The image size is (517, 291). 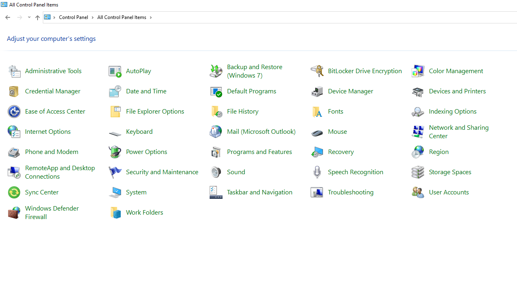 I want to click on Keyboard, so click(x=139, y=131).